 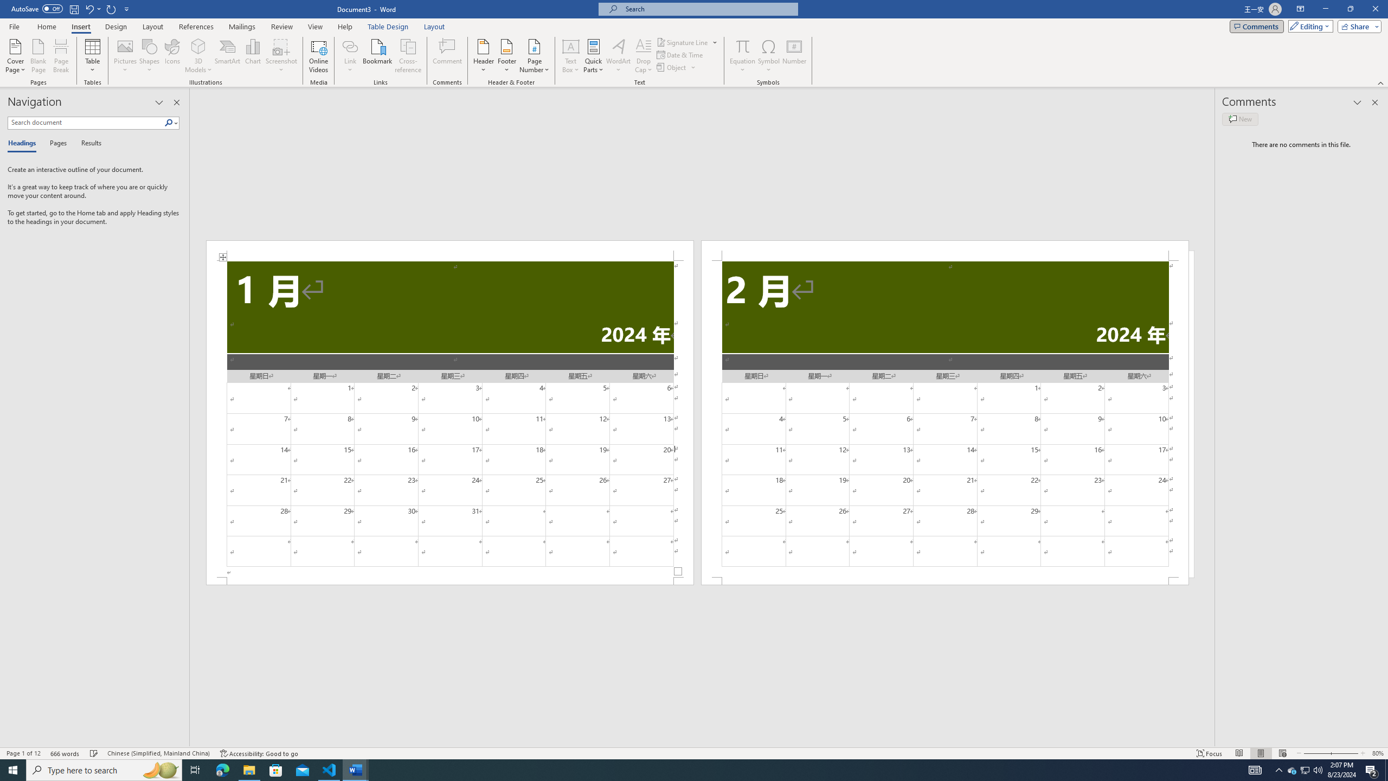 What do you see at coordinates (350, 56) in the screenshot?
I see `Link` at bounding box center [350, 56].